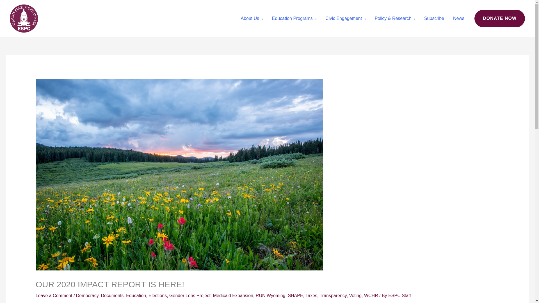 This screenshot has width=539, height=303. Describe the element at coordinates (399, 295) in the screenshot. I see `View all posts by ESPC Staff` at that location.